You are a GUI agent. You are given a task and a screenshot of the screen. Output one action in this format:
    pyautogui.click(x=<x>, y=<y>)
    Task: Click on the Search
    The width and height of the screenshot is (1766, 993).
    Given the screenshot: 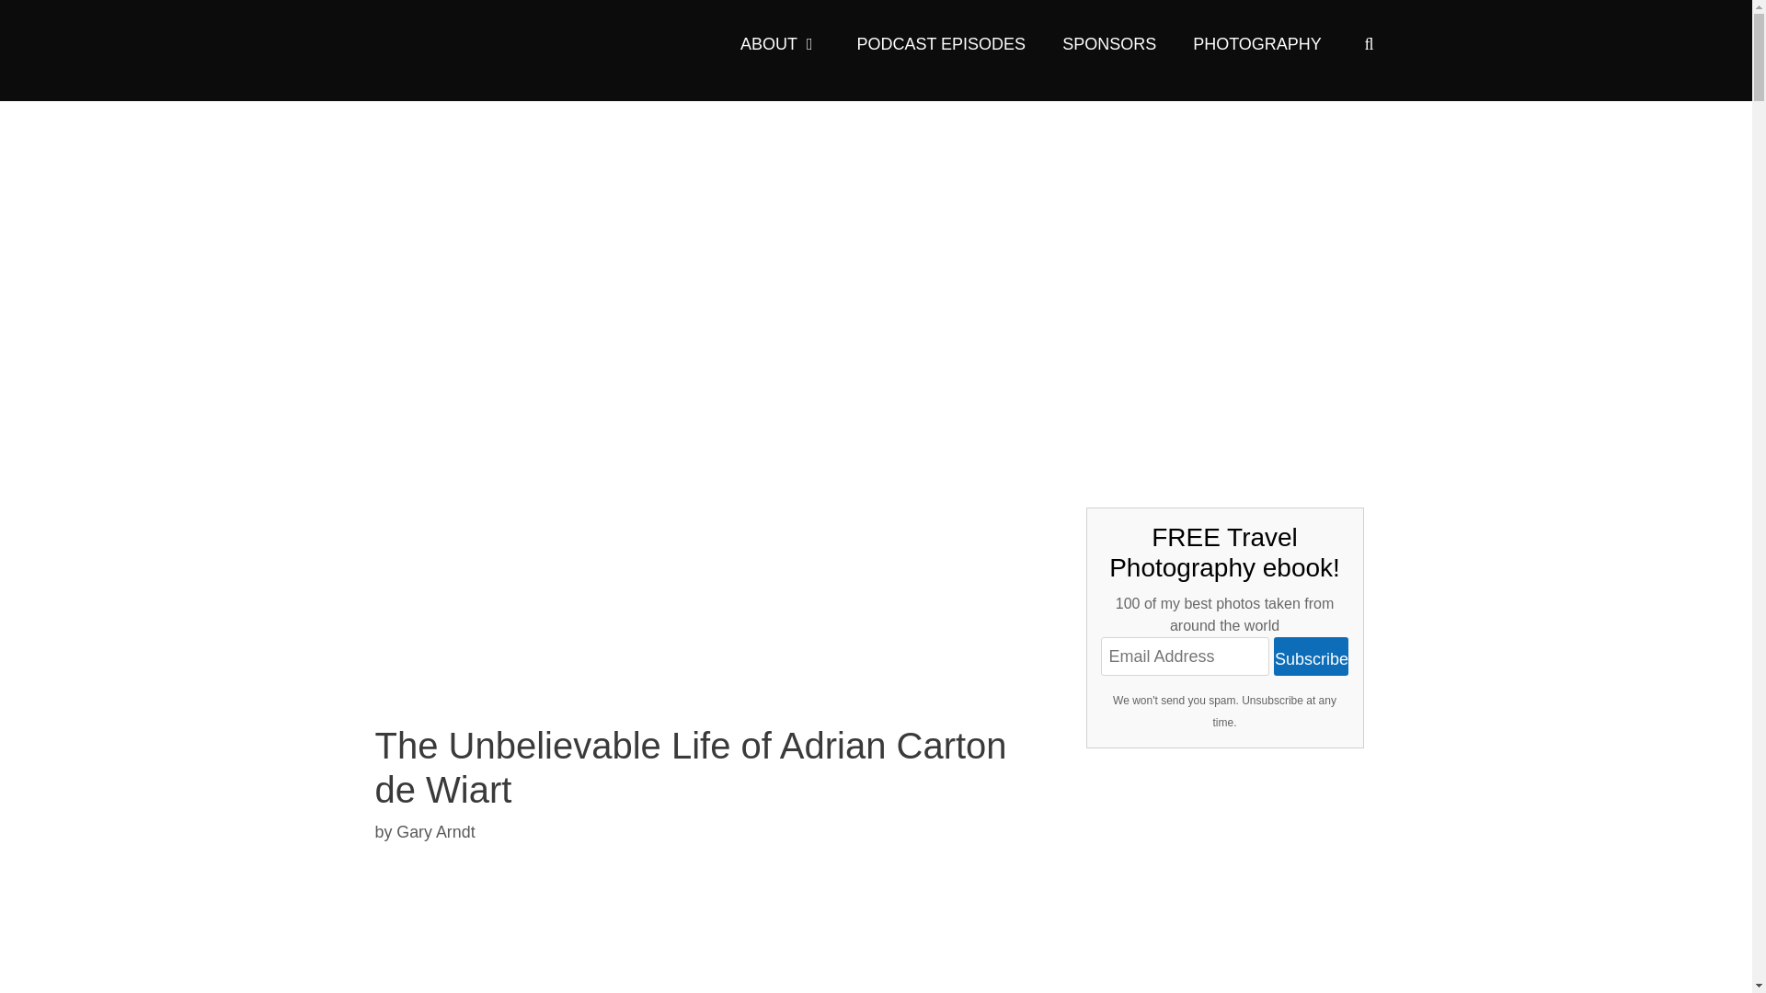 What is the action you would take?
    pyautogui.click(x=50, y=25)
    